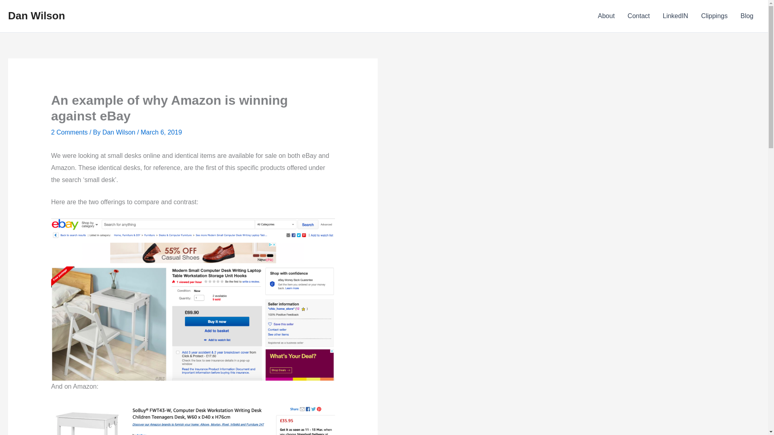  Describe the element at coordinates (675, 16) in the screenshot. I see `LinkedIN` at that location.